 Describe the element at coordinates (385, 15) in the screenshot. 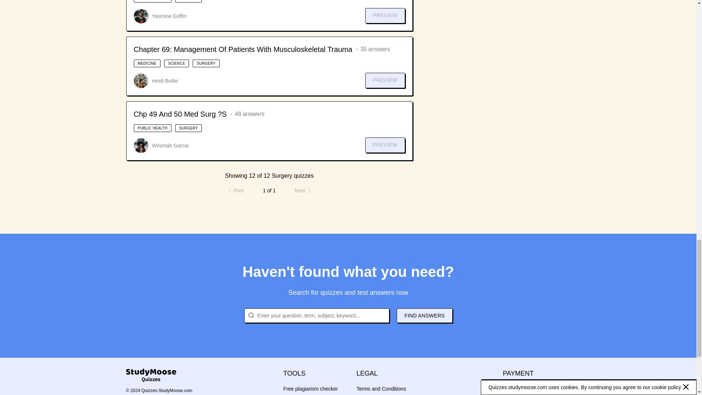

I see `PREVIEW` at that location.